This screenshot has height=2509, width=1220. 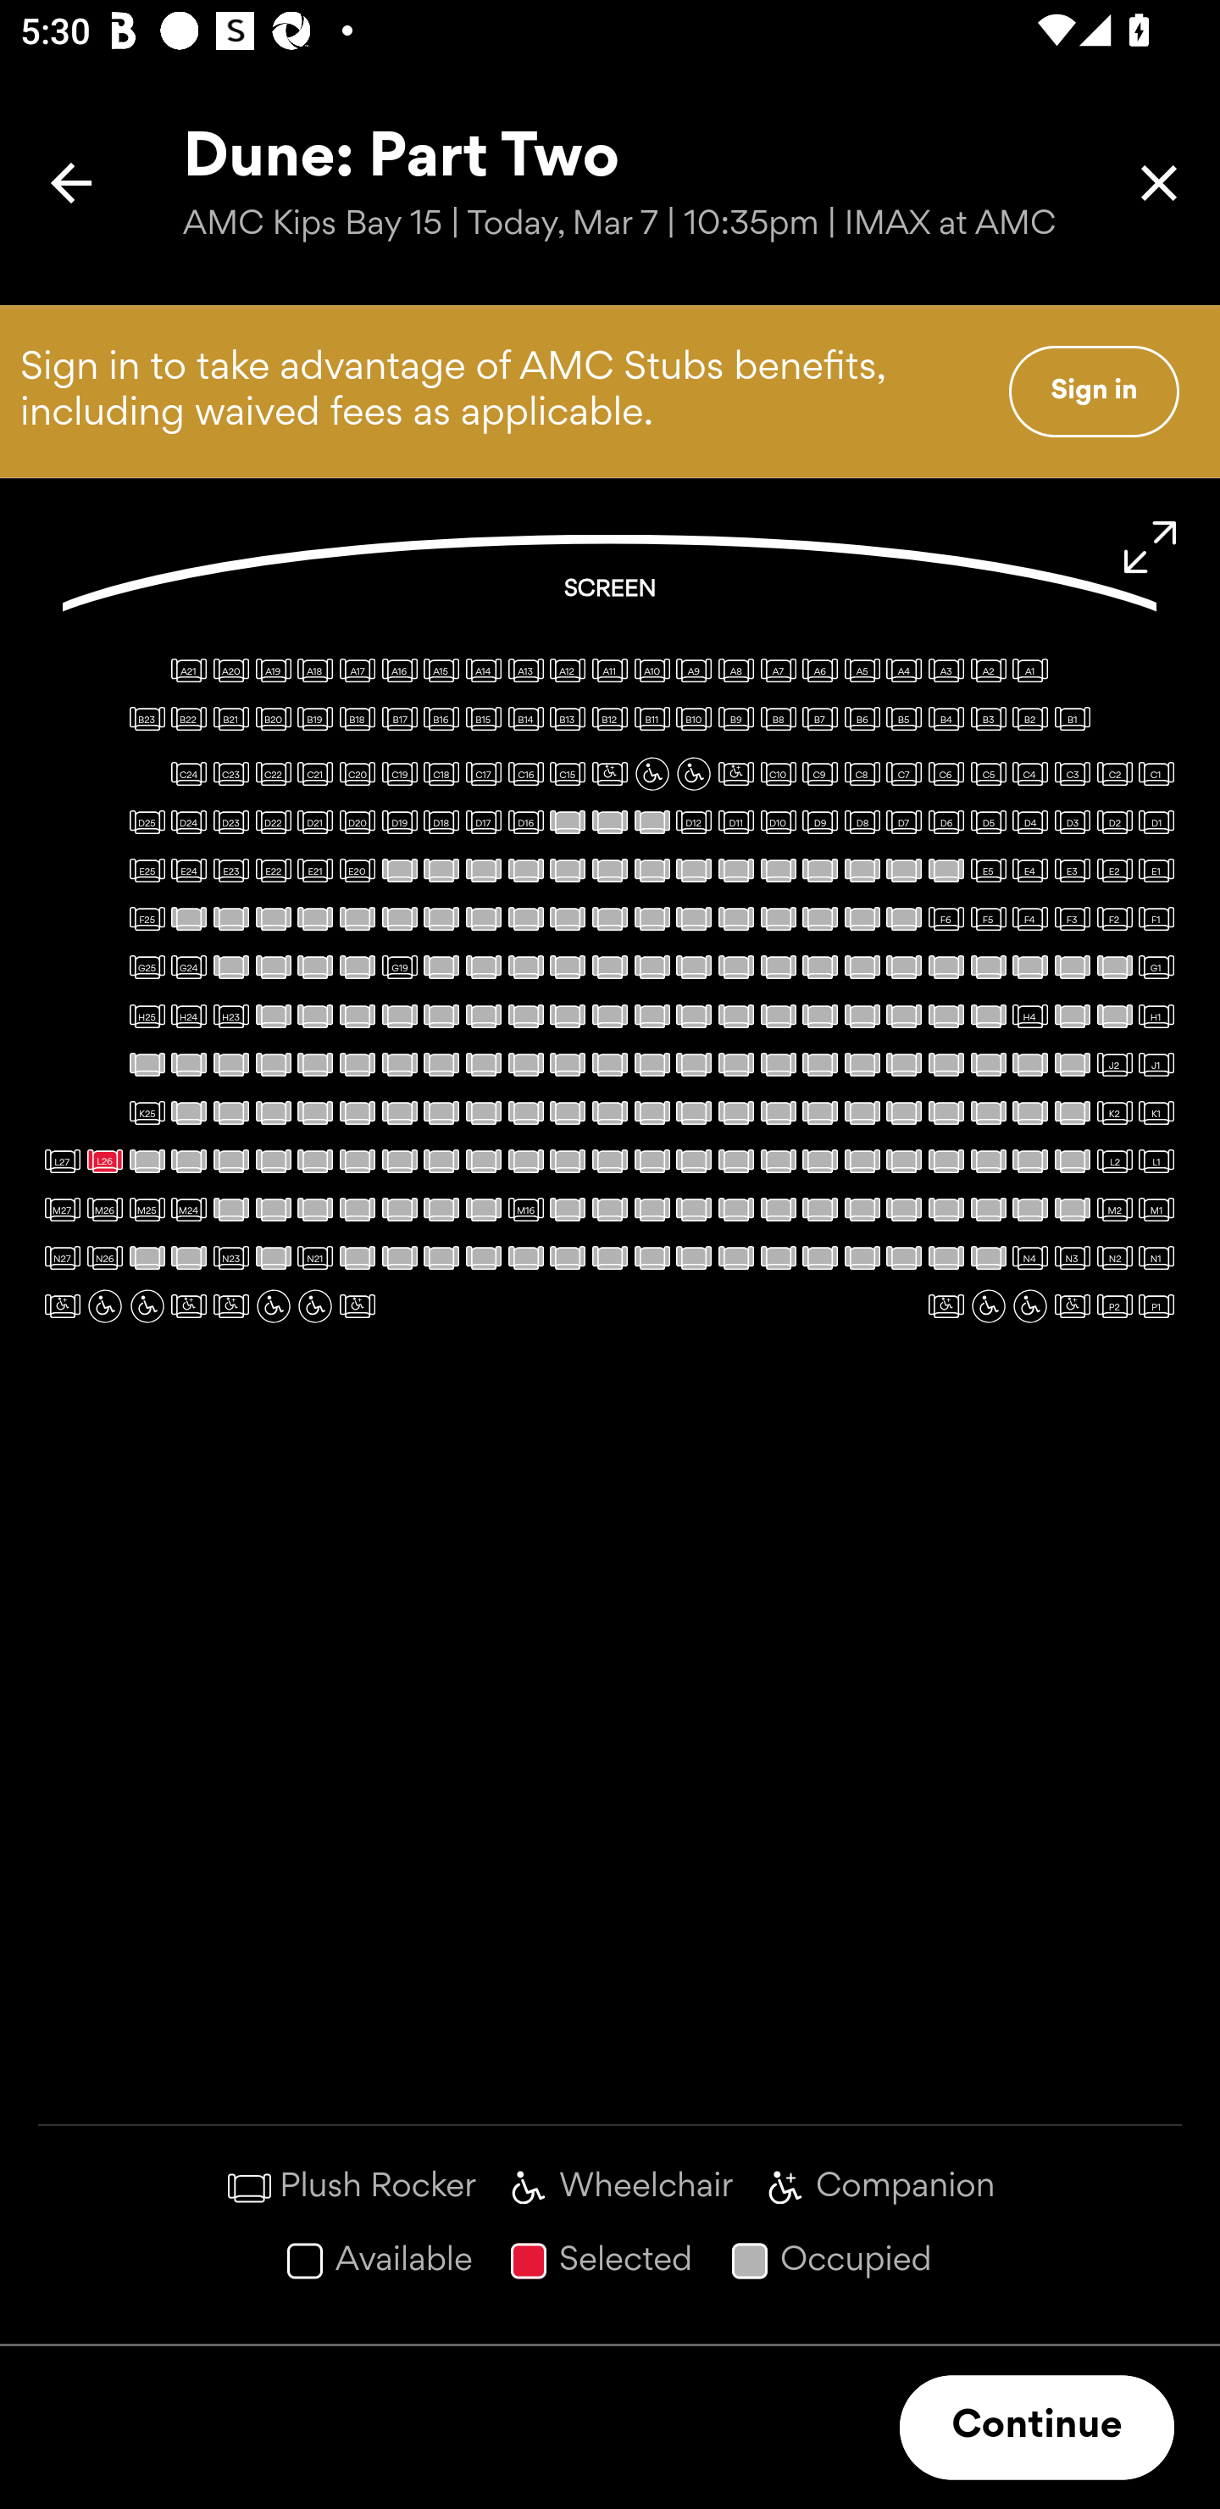 I want to click on D7, Regular seat, available, so click(x=903, y=821).